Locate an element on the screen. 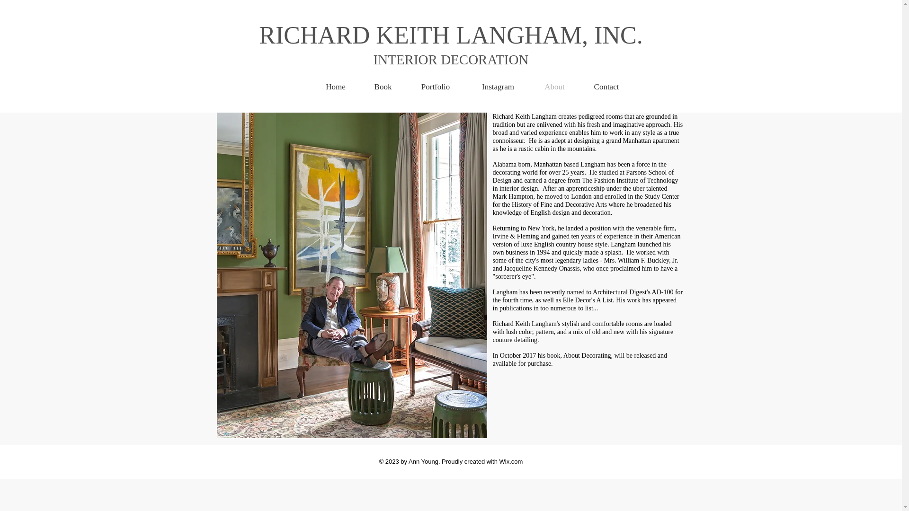 The height and width of the screenshot is (511, 909). Wix.com is located at coordinates (511, 461).